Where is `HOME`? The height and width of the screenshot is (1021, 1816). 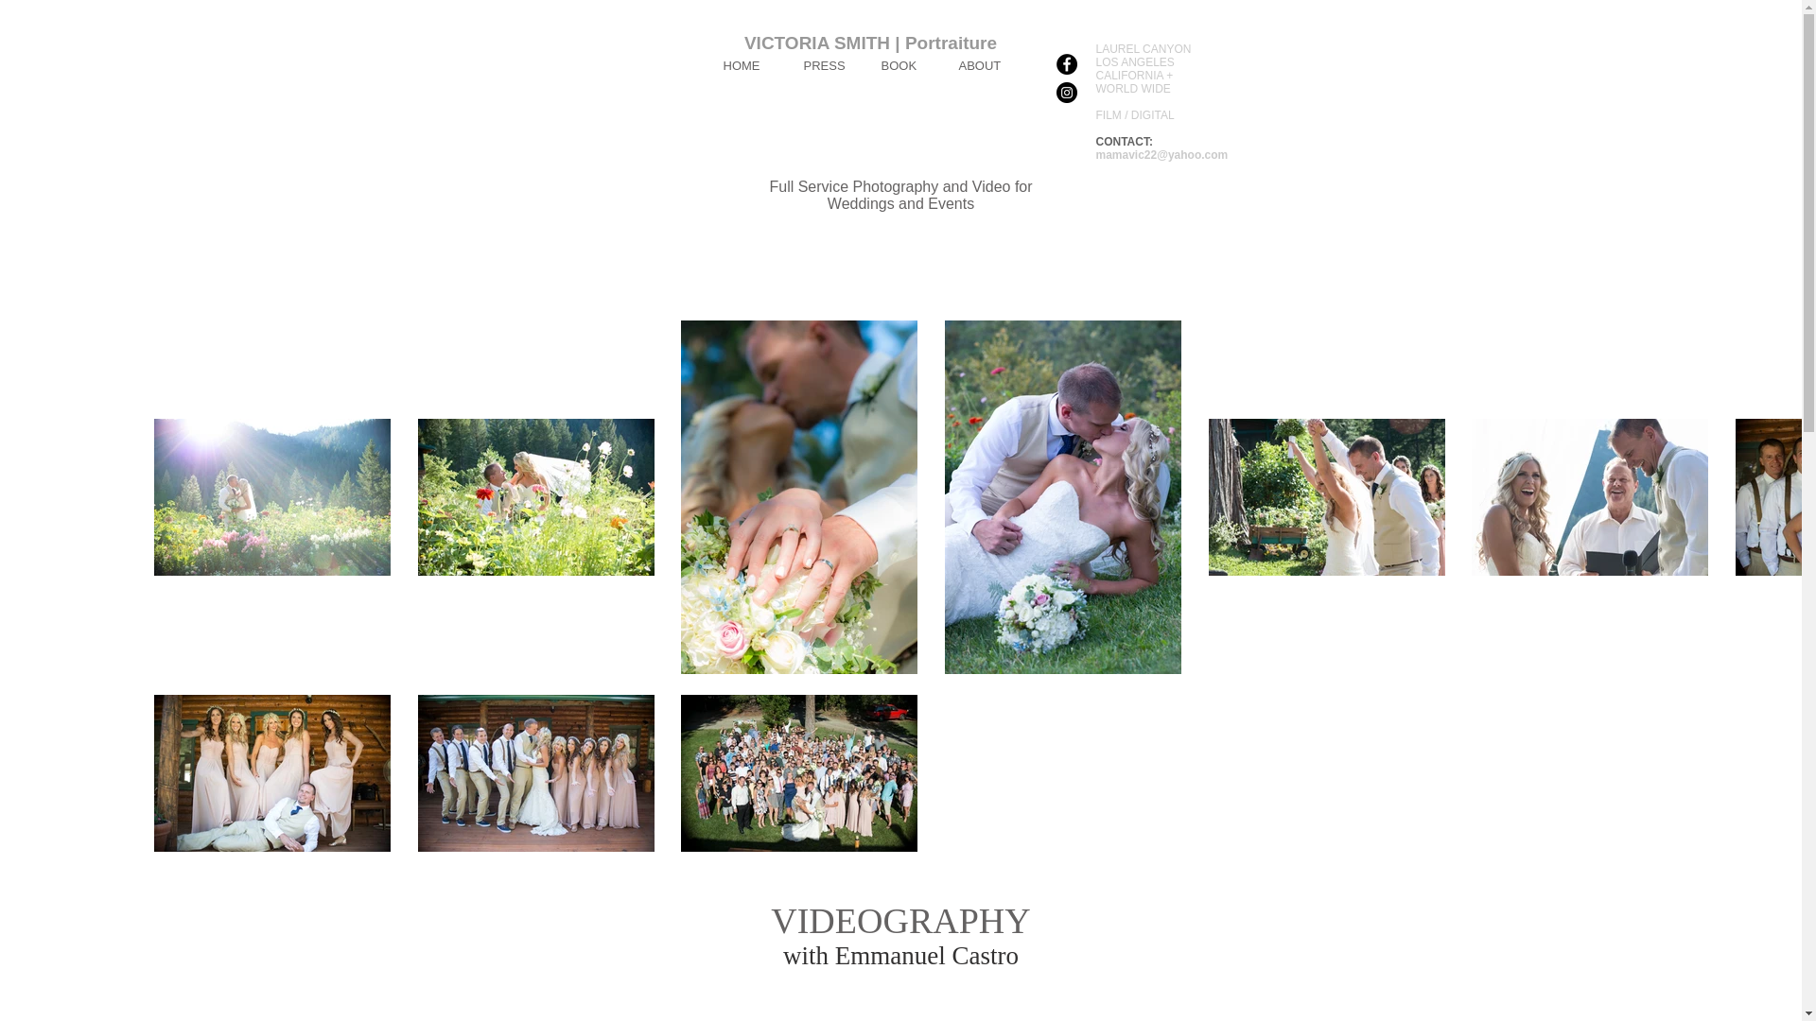
HOME is located at coordinates (749, 66).